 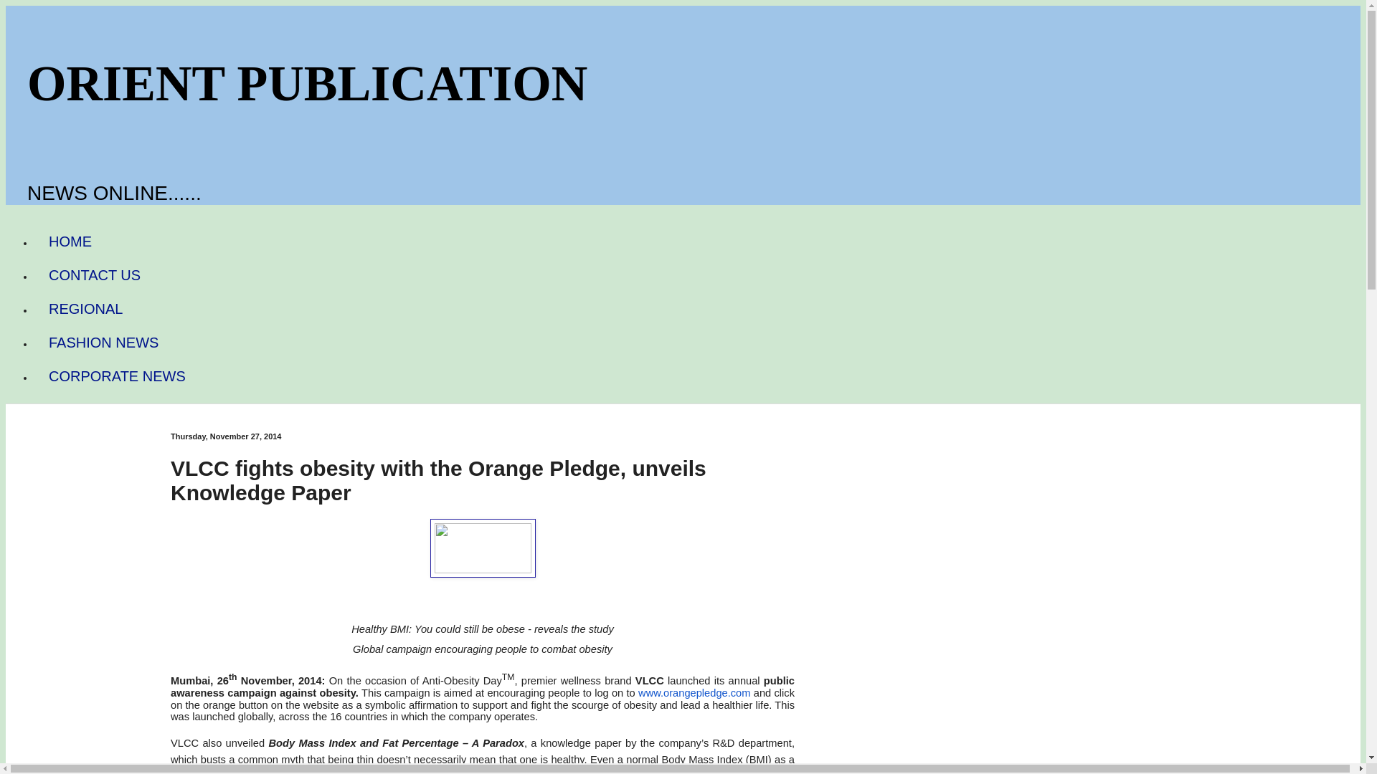 I want to click on FASHION NEWS, so click(x=103, y=343).